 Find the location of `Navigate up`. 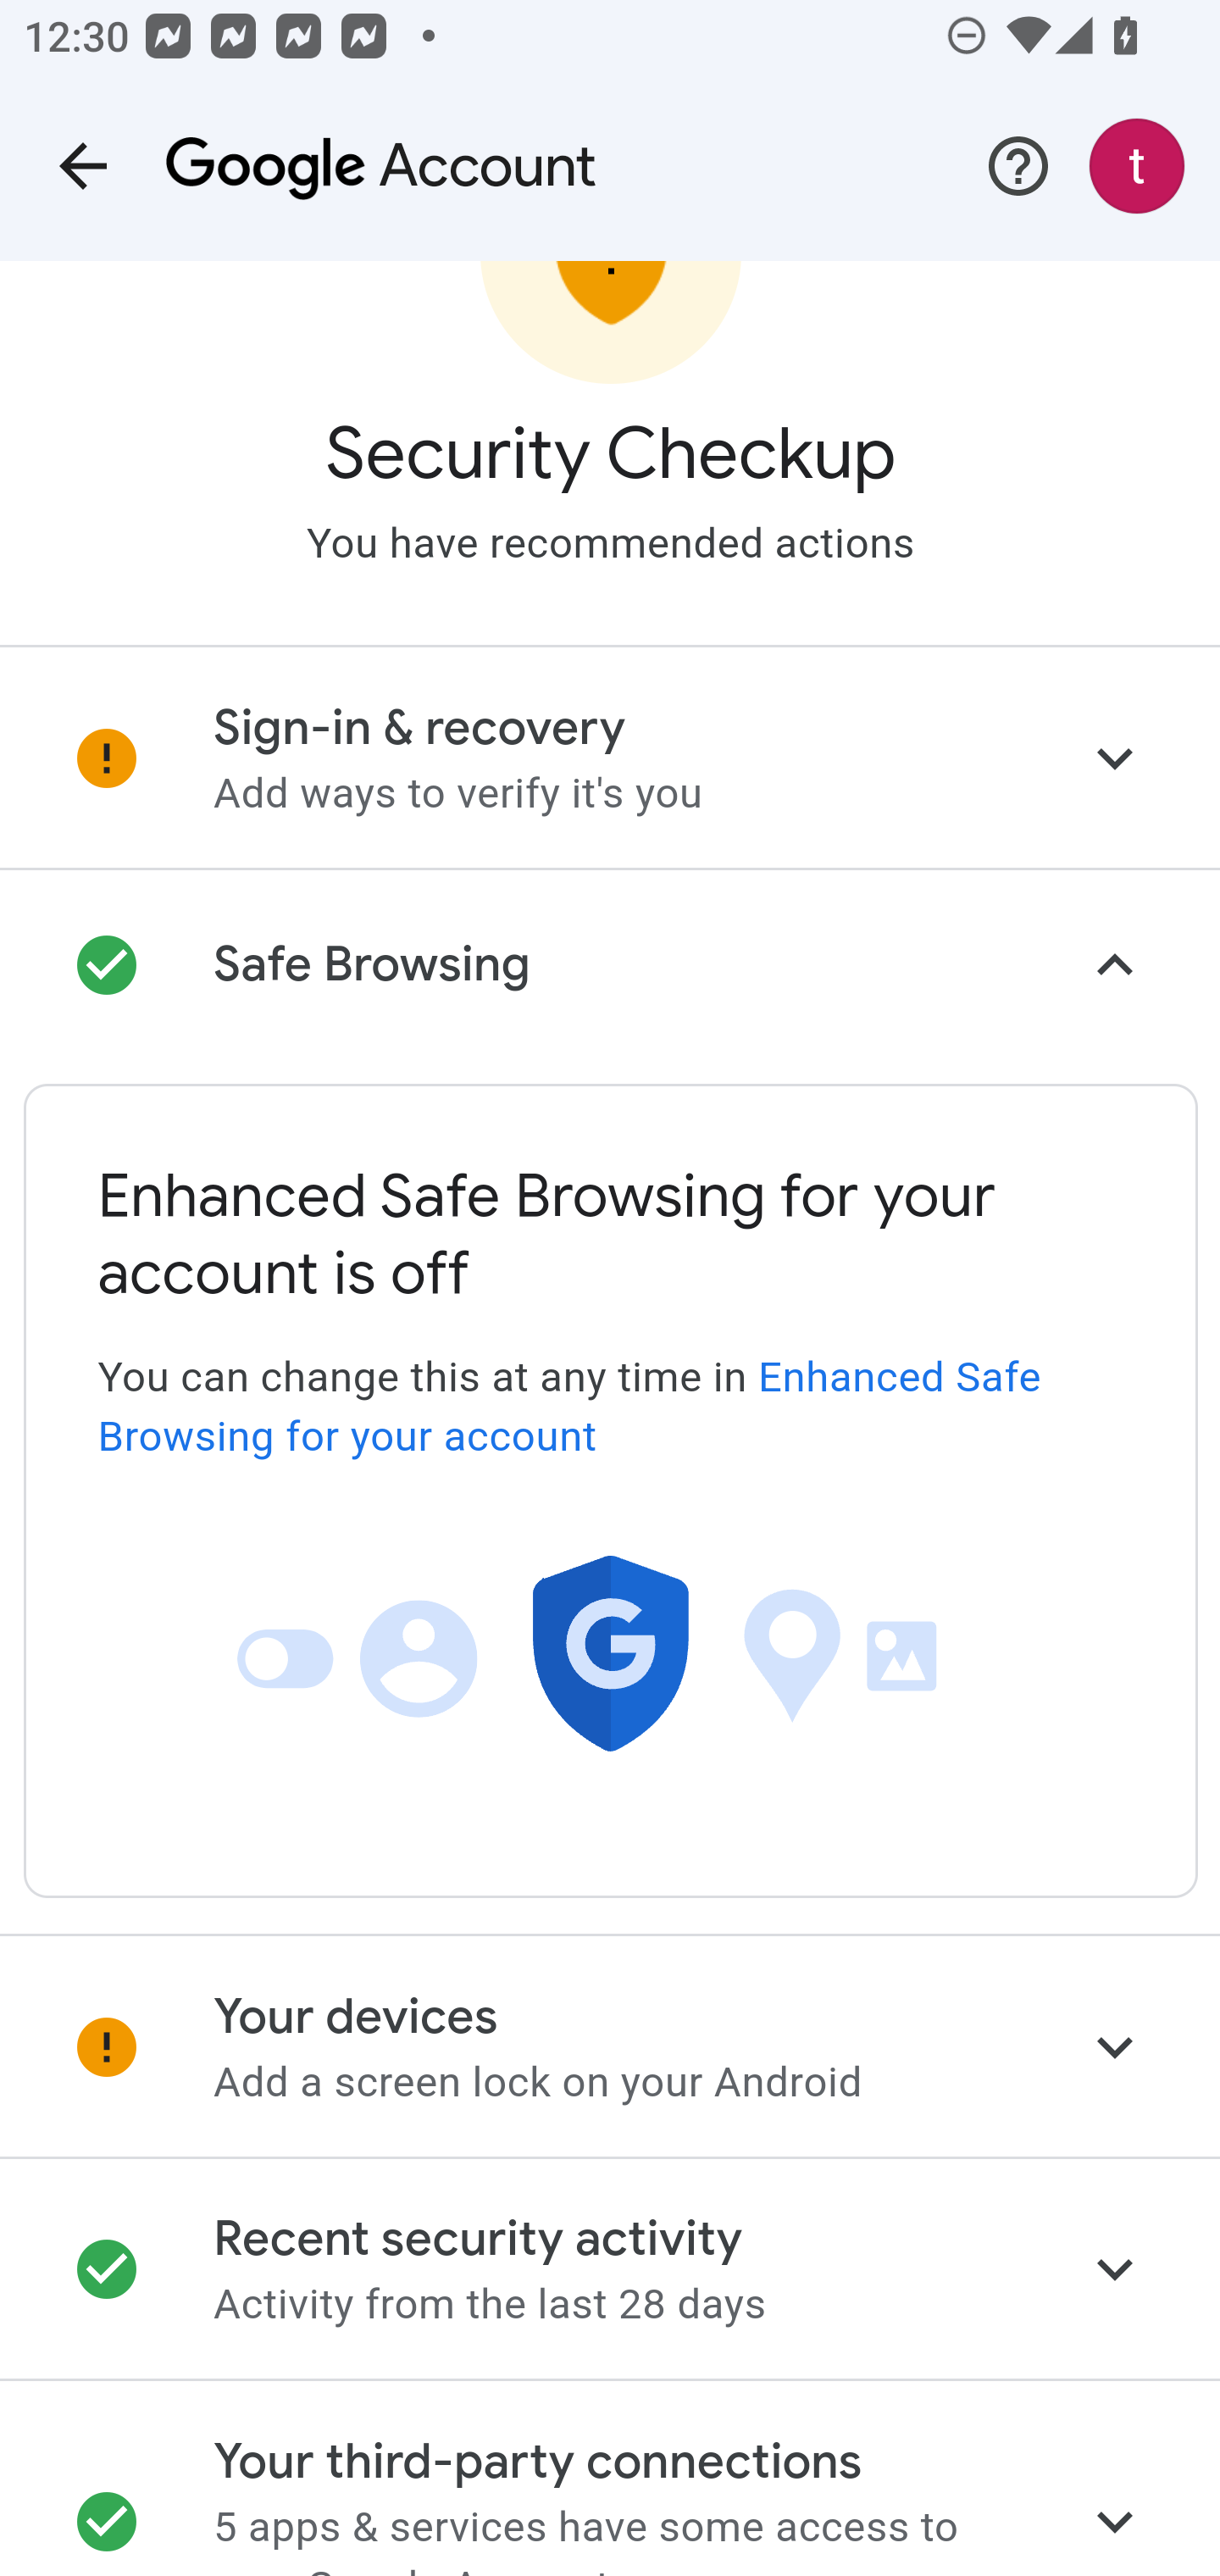

Navigate up is located at coordinates (83, 166).